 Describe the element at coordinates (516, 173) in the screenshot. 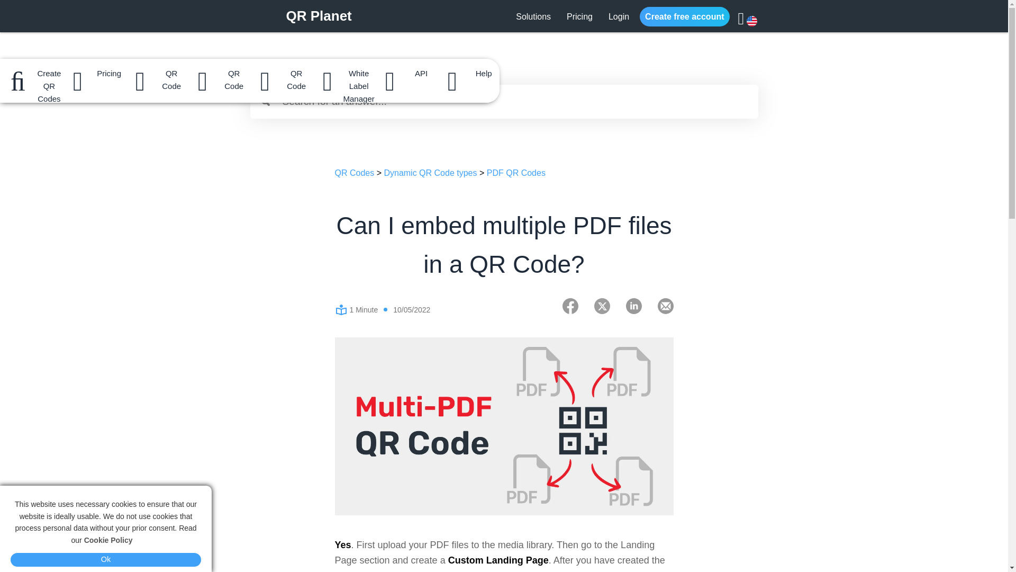

I see `PDF QR Codes` at that location.